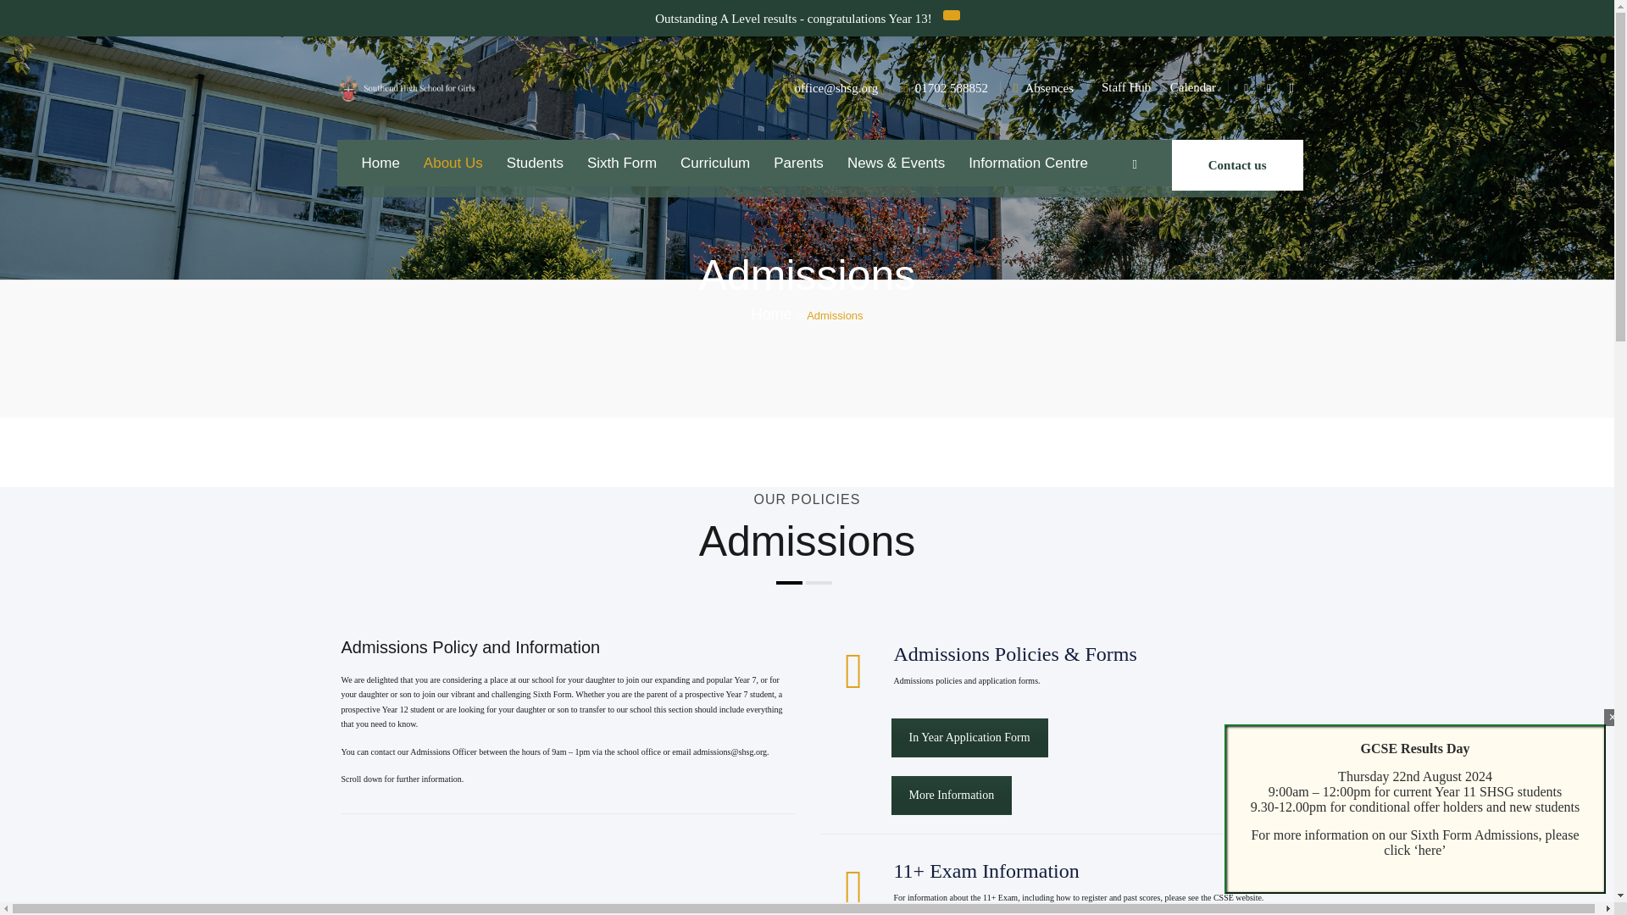 This screenshot has width=1627, height=915. What do you see at coordinates (535, 163) in the screenshot?
I see `Students` at bounding box center [535, 163].